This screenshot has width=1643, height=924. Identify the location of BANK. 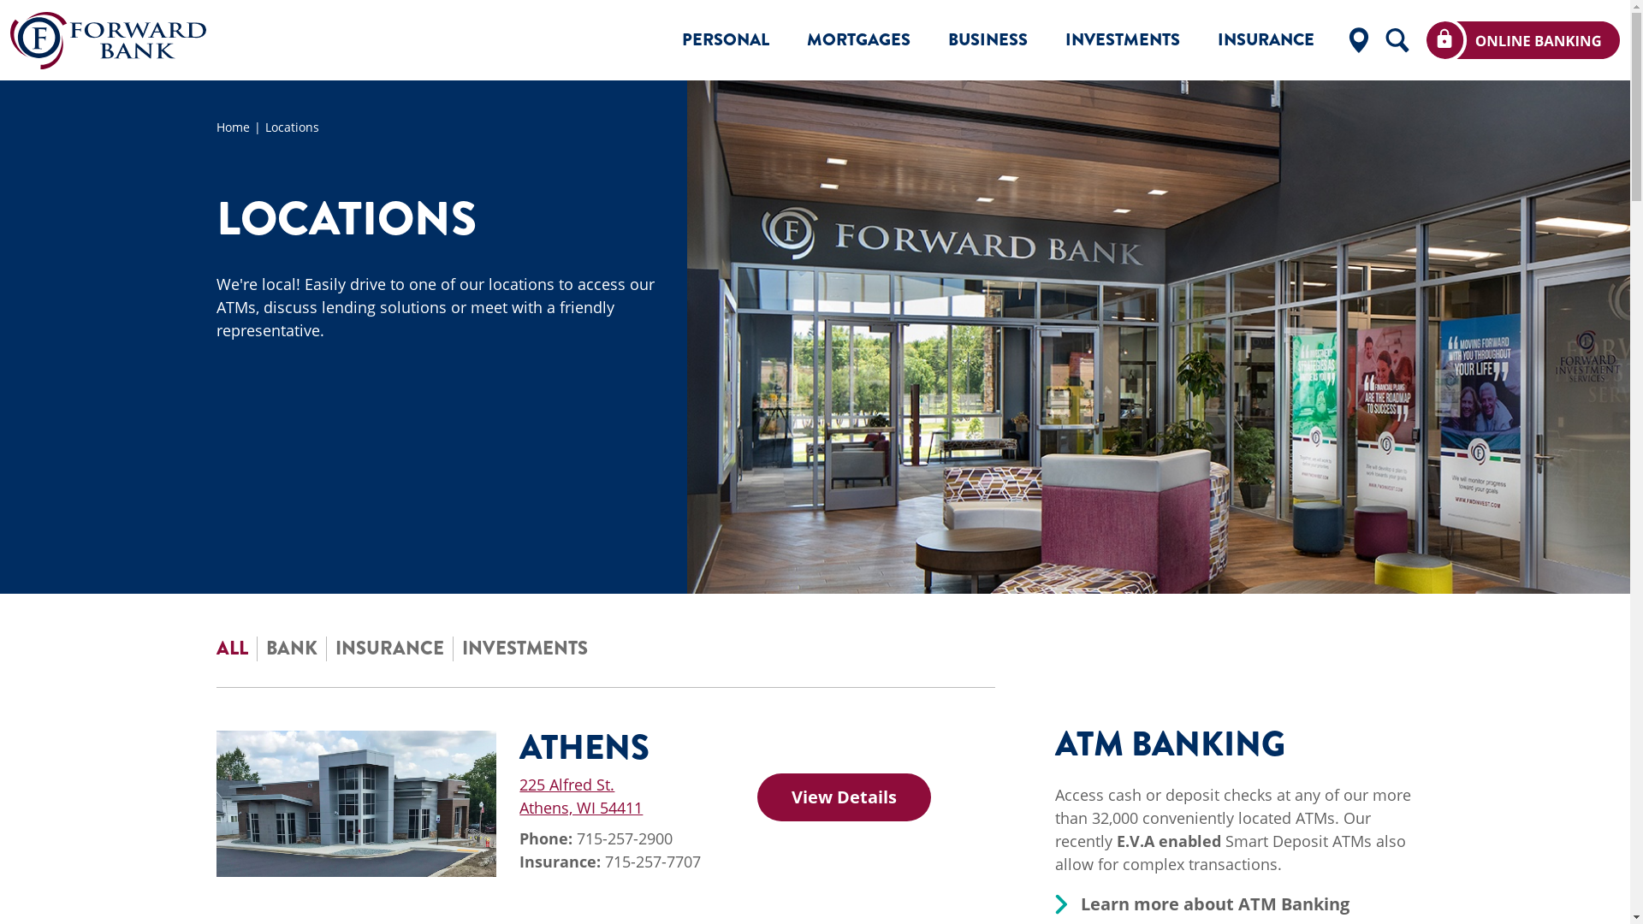
(291, 649).